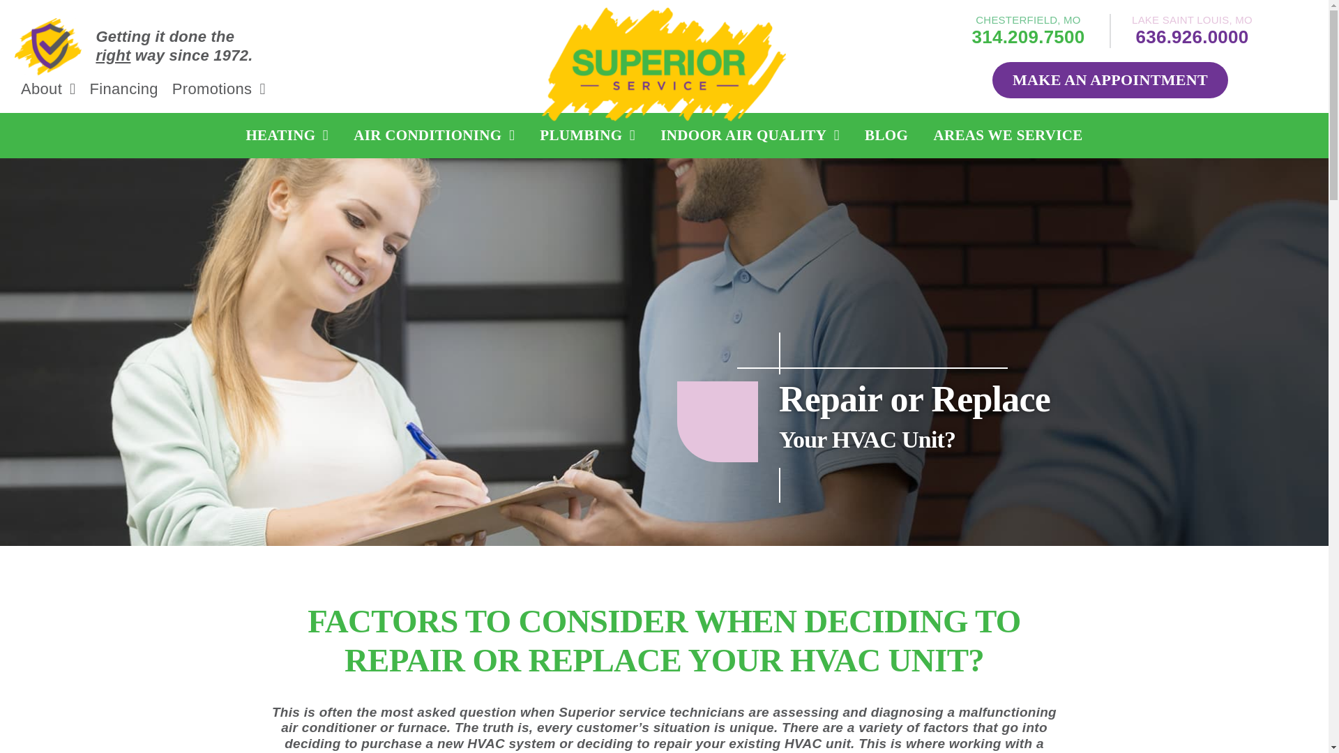  What do you see at coordinates (1028, 36) in the screenshot?
I see `314.209.7500` at bounding box center [1028, 36].